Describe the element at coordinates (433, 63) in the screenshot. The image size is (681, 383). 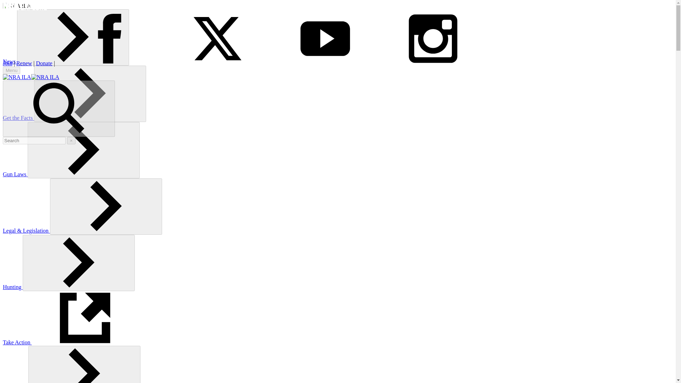
I see `Instagram` at that location.